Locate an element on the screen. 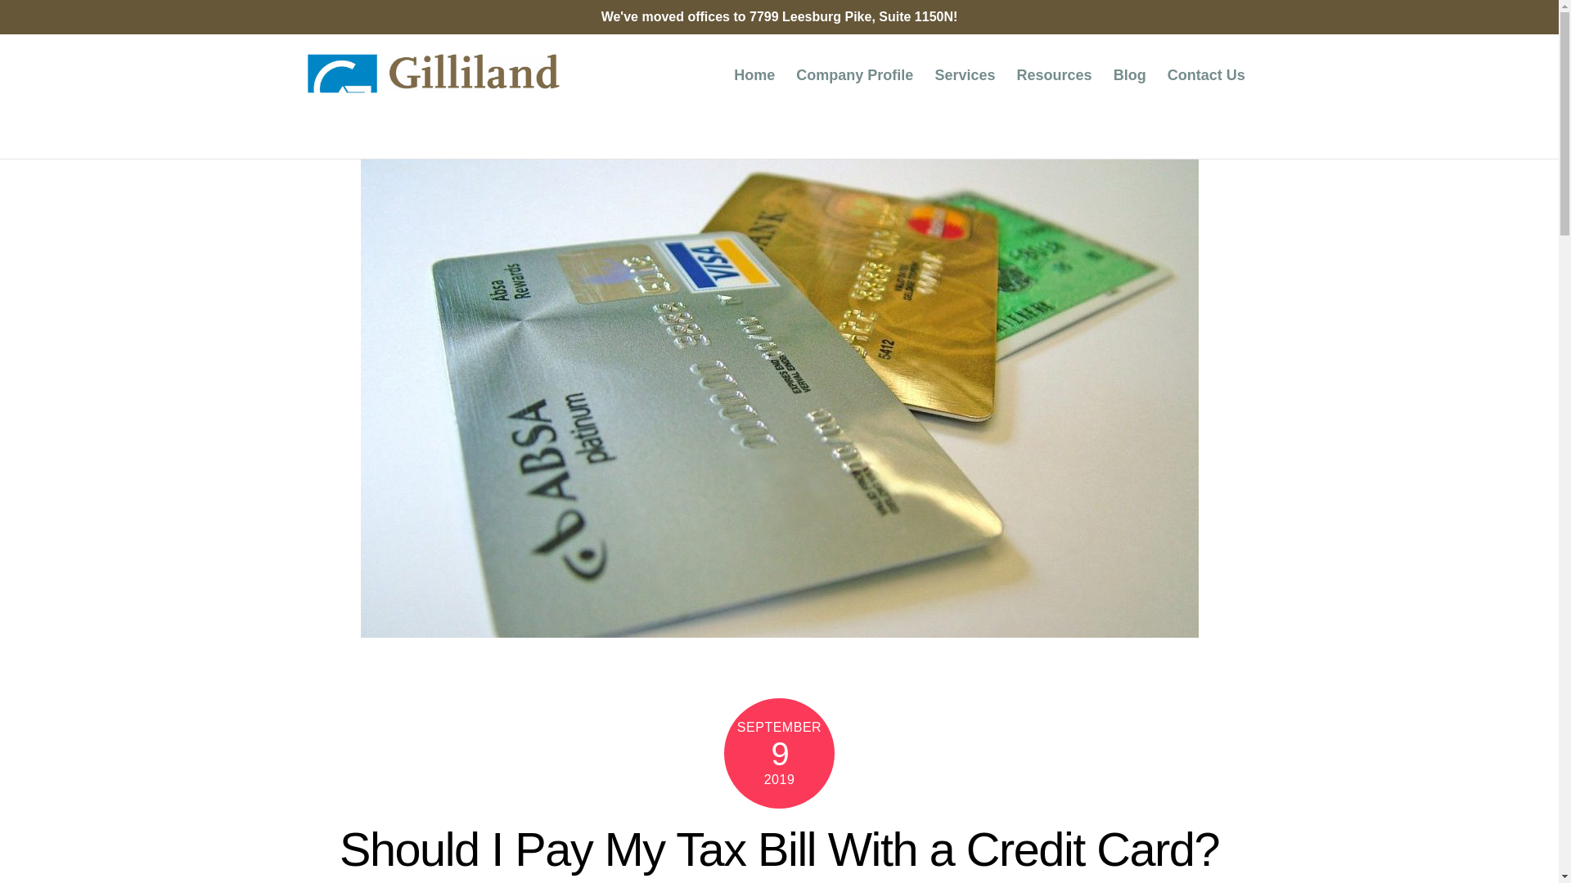 This screenshot has height=883, width=1571. Home is located at coordinates (754, 75).